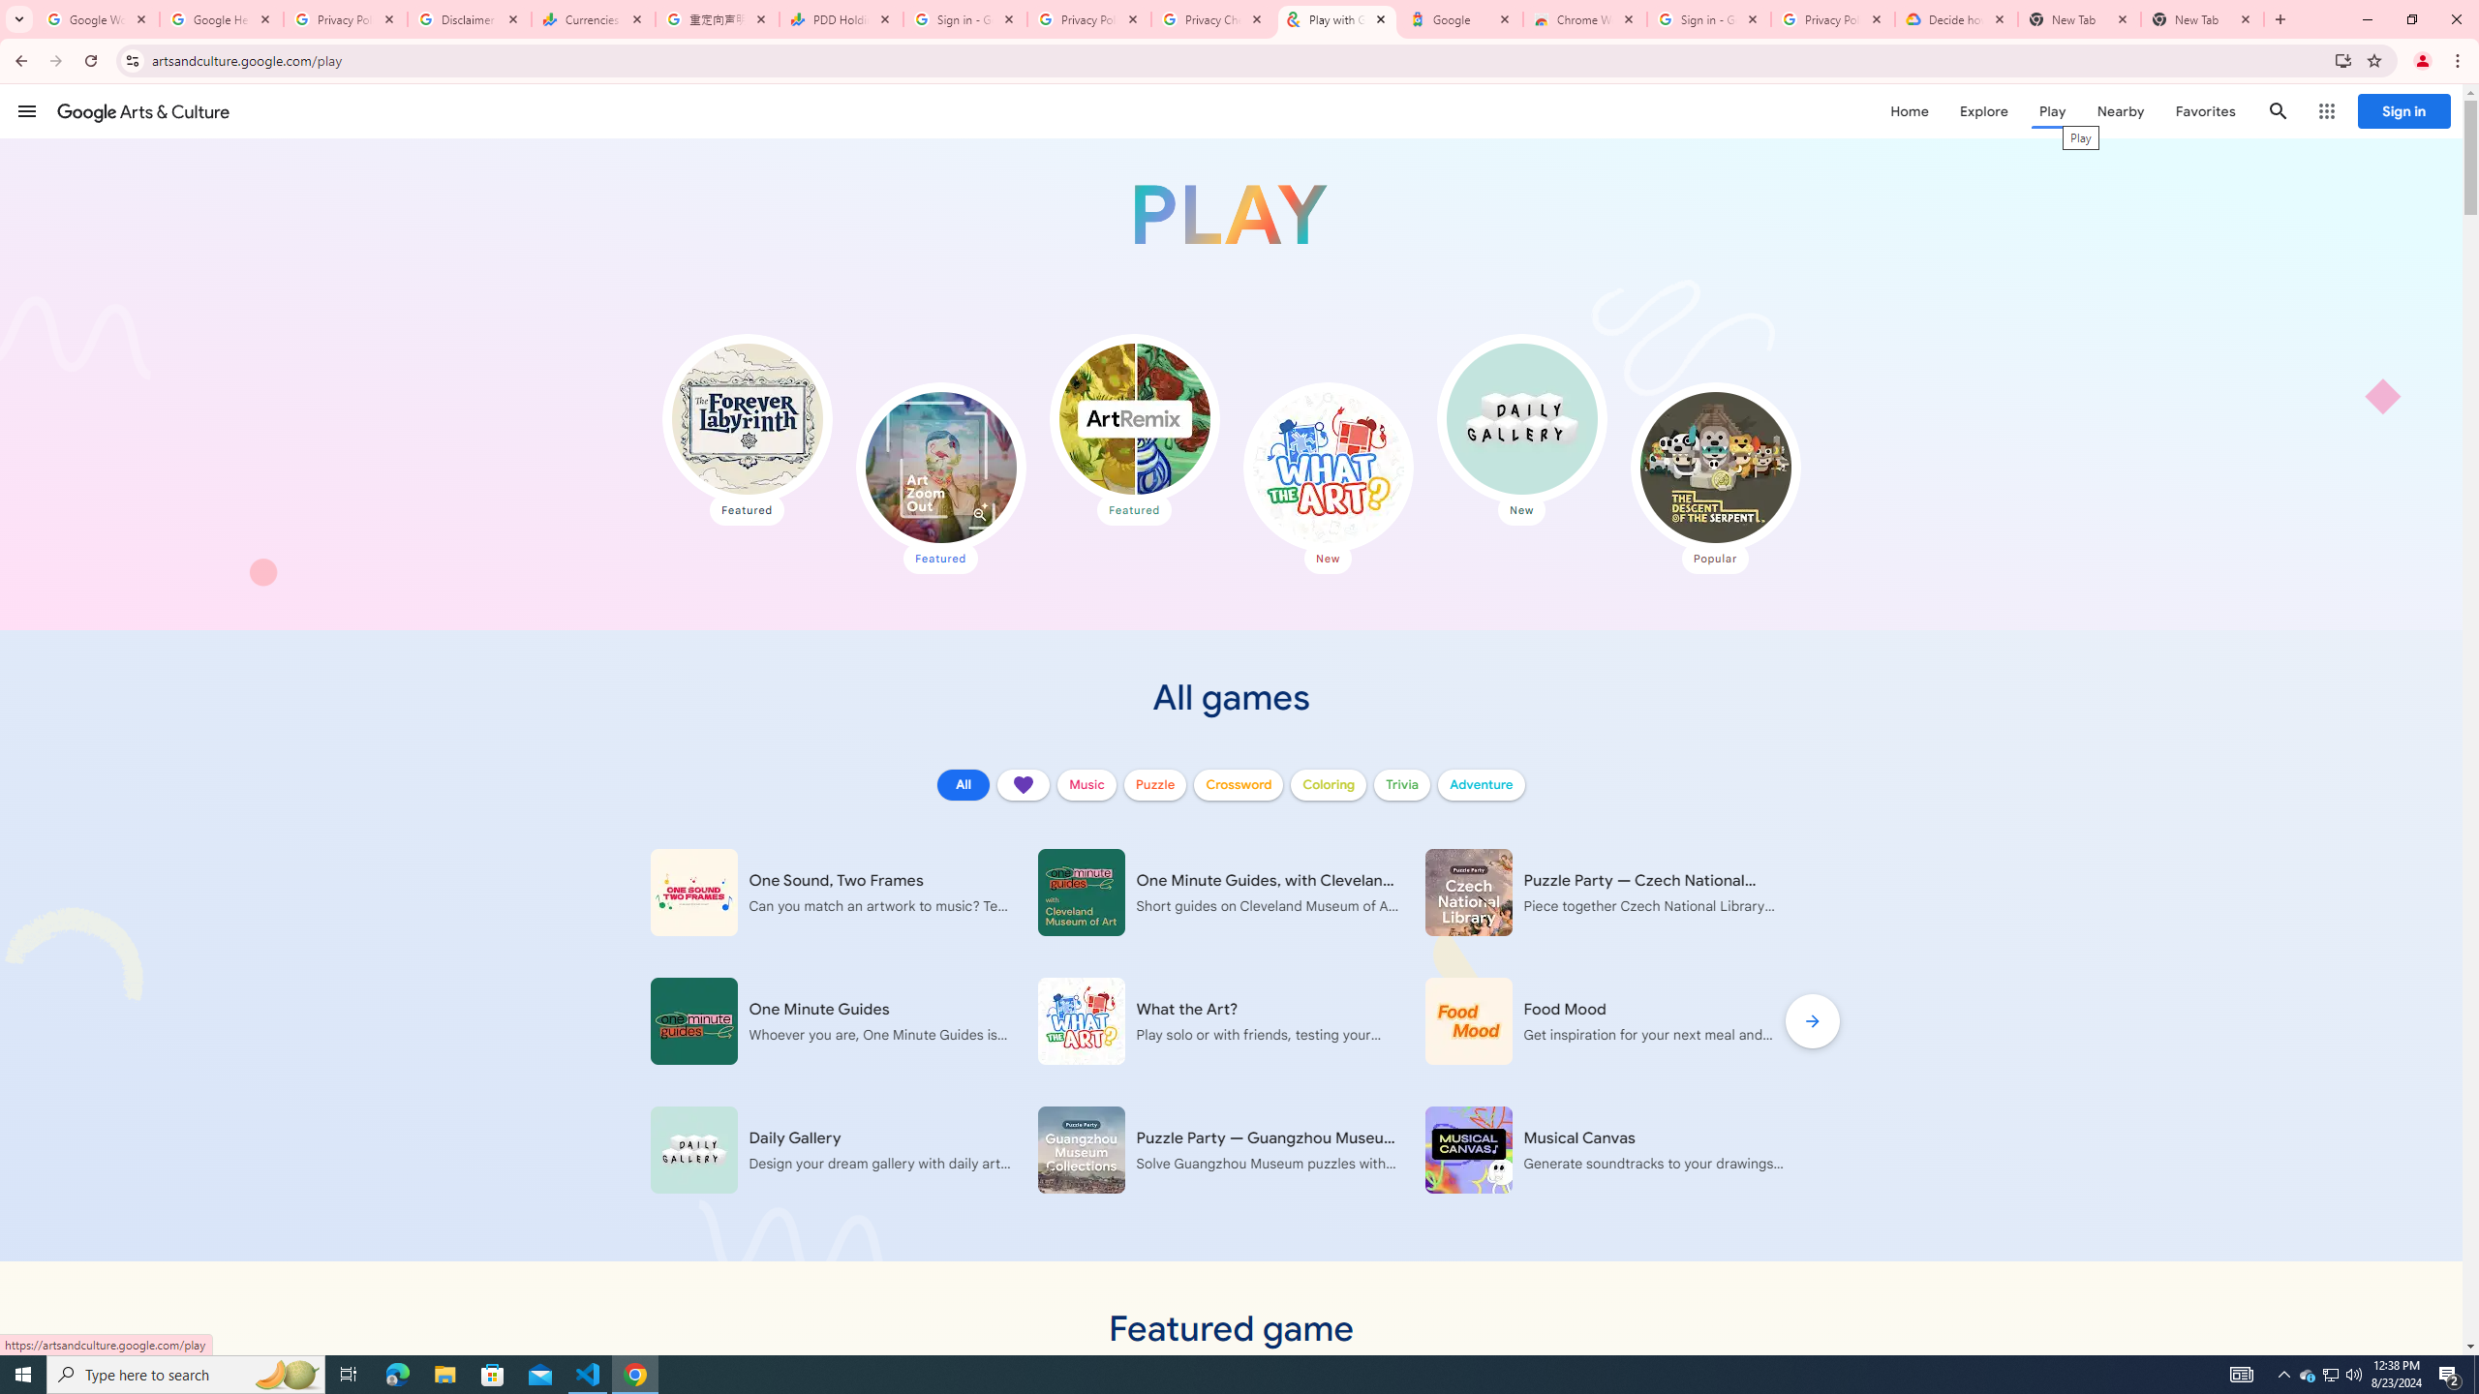 This screenshot has width=2479, height=1394. I want to click on New Tab, so click(2202, 19).